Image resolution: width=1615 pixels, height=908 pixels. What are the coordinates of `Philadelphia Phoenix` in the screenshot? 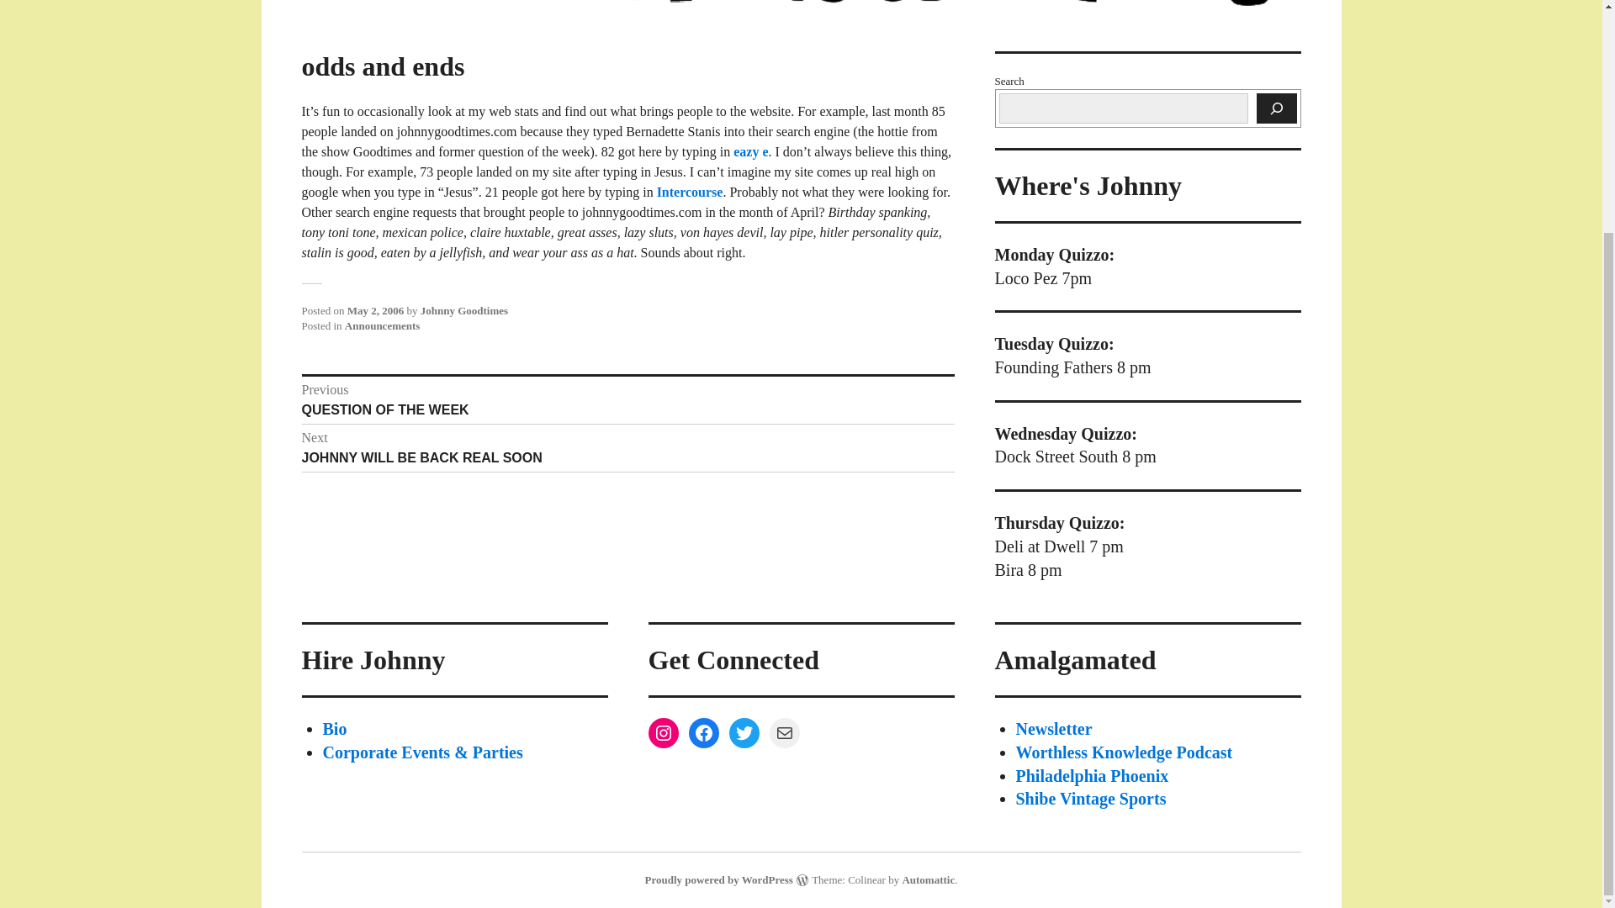 It's located at (688, 192).